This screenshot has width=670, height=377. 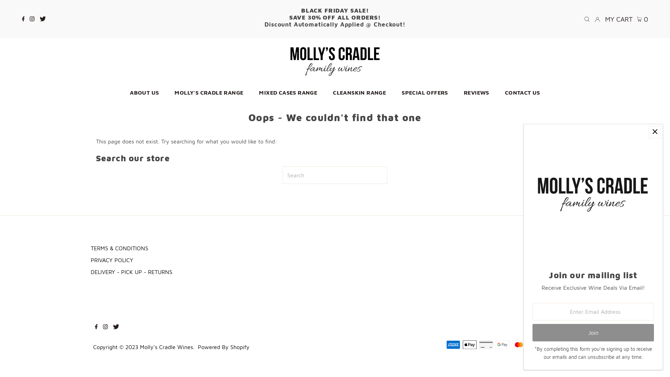 I want to click on SPECIAL OFFERS, so click(x=425, y=93).